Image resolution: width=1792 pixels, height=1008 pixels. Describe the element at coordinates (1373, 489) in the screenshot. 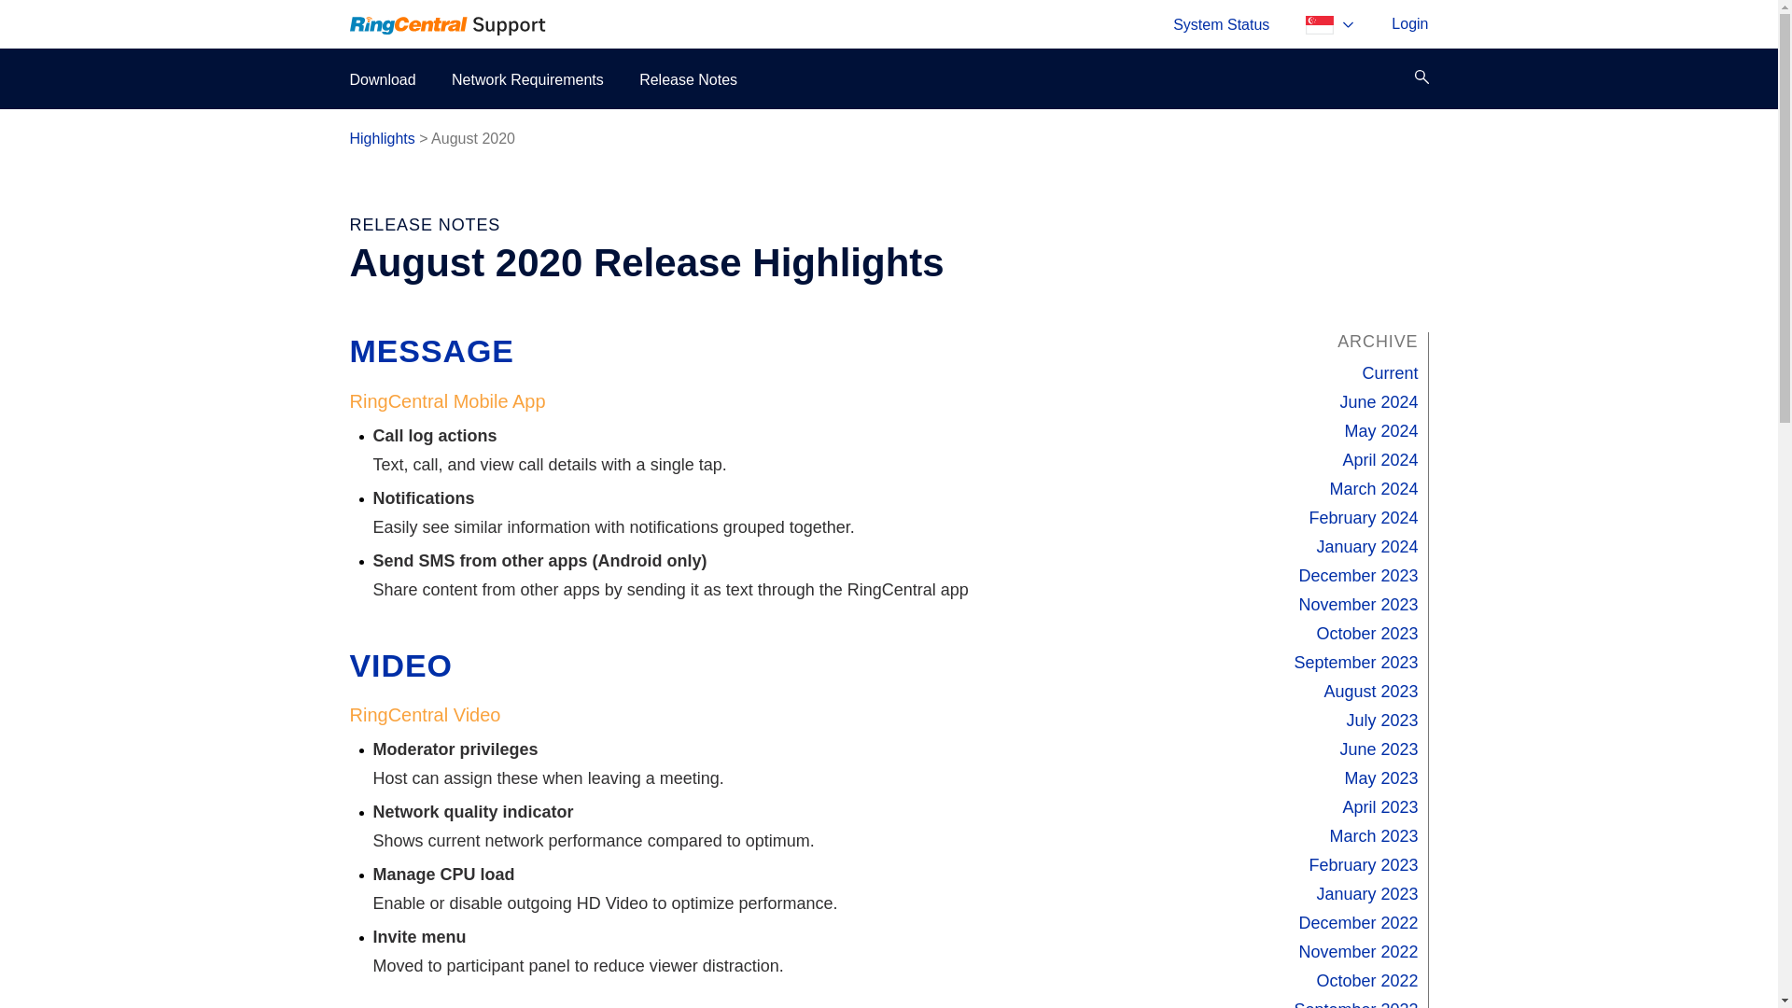

I see `March 2024` at that location.